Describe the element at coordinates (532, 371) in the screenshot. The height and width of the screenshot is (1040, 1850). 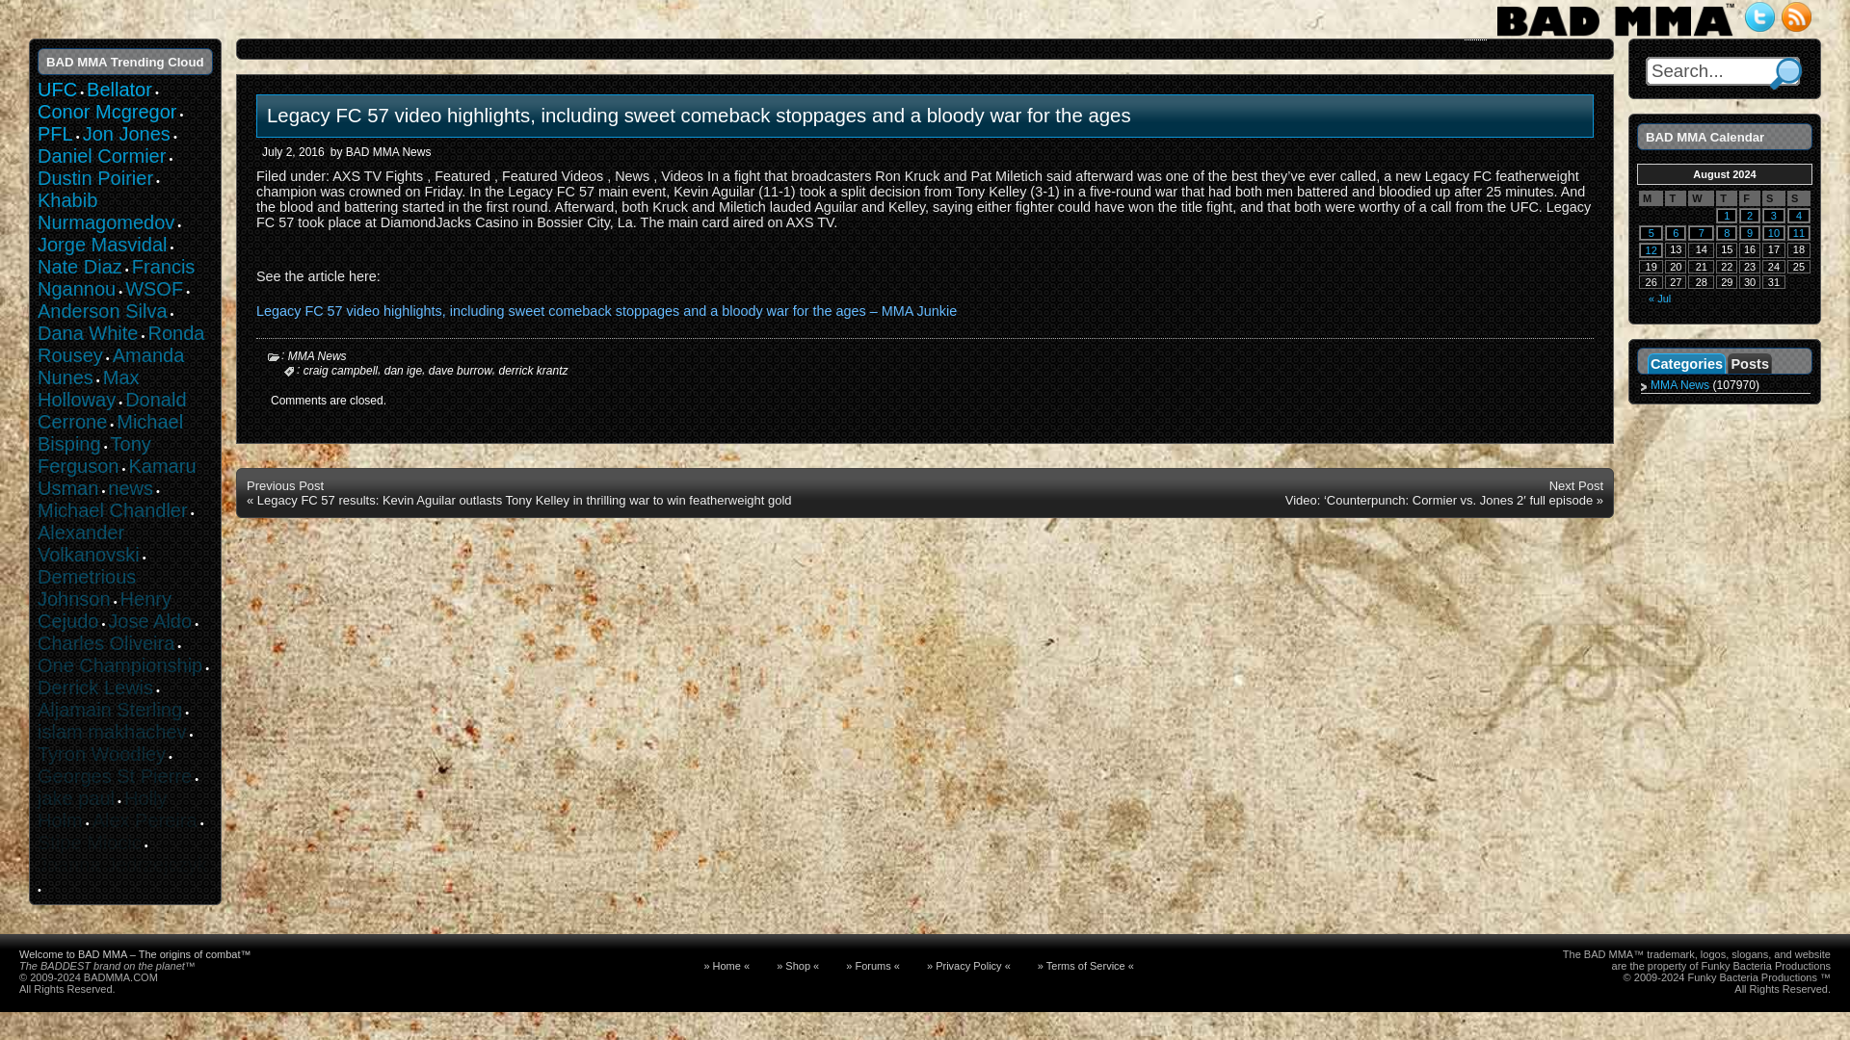
I see `derrick krantz` at that location.